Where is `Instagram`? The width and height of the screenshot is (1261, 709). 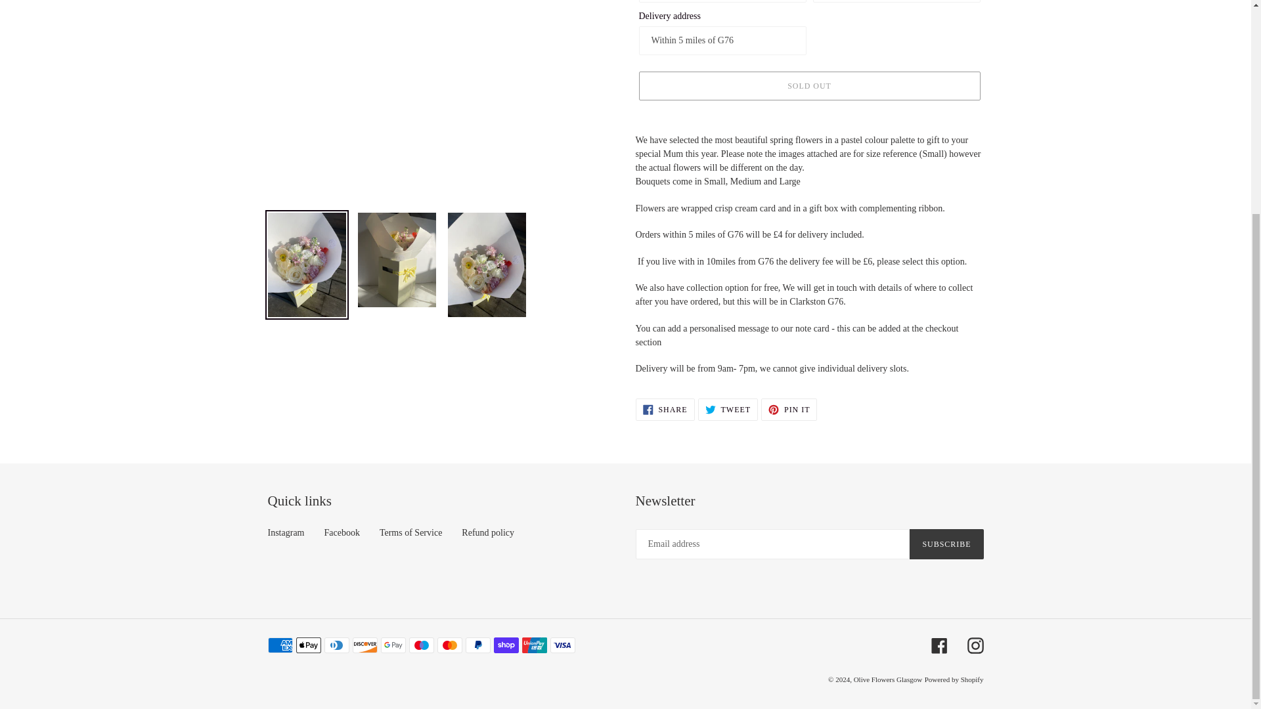 Instagram is located at coordinates (286, 532).